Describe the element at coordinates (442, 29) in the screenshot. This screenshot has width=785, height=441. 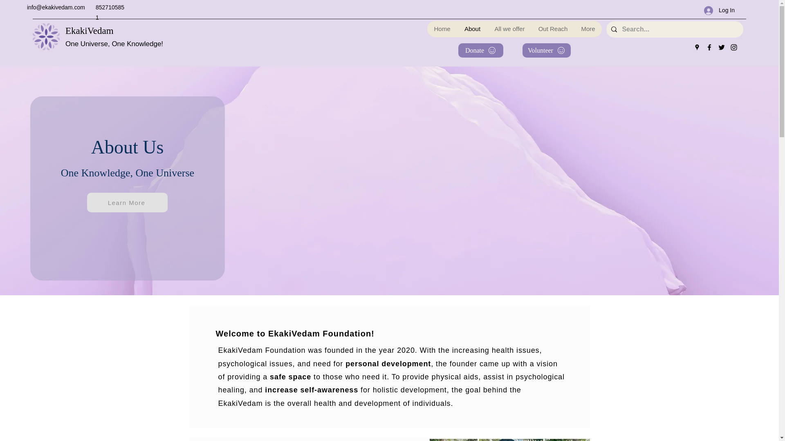
I see `Home` at that location.